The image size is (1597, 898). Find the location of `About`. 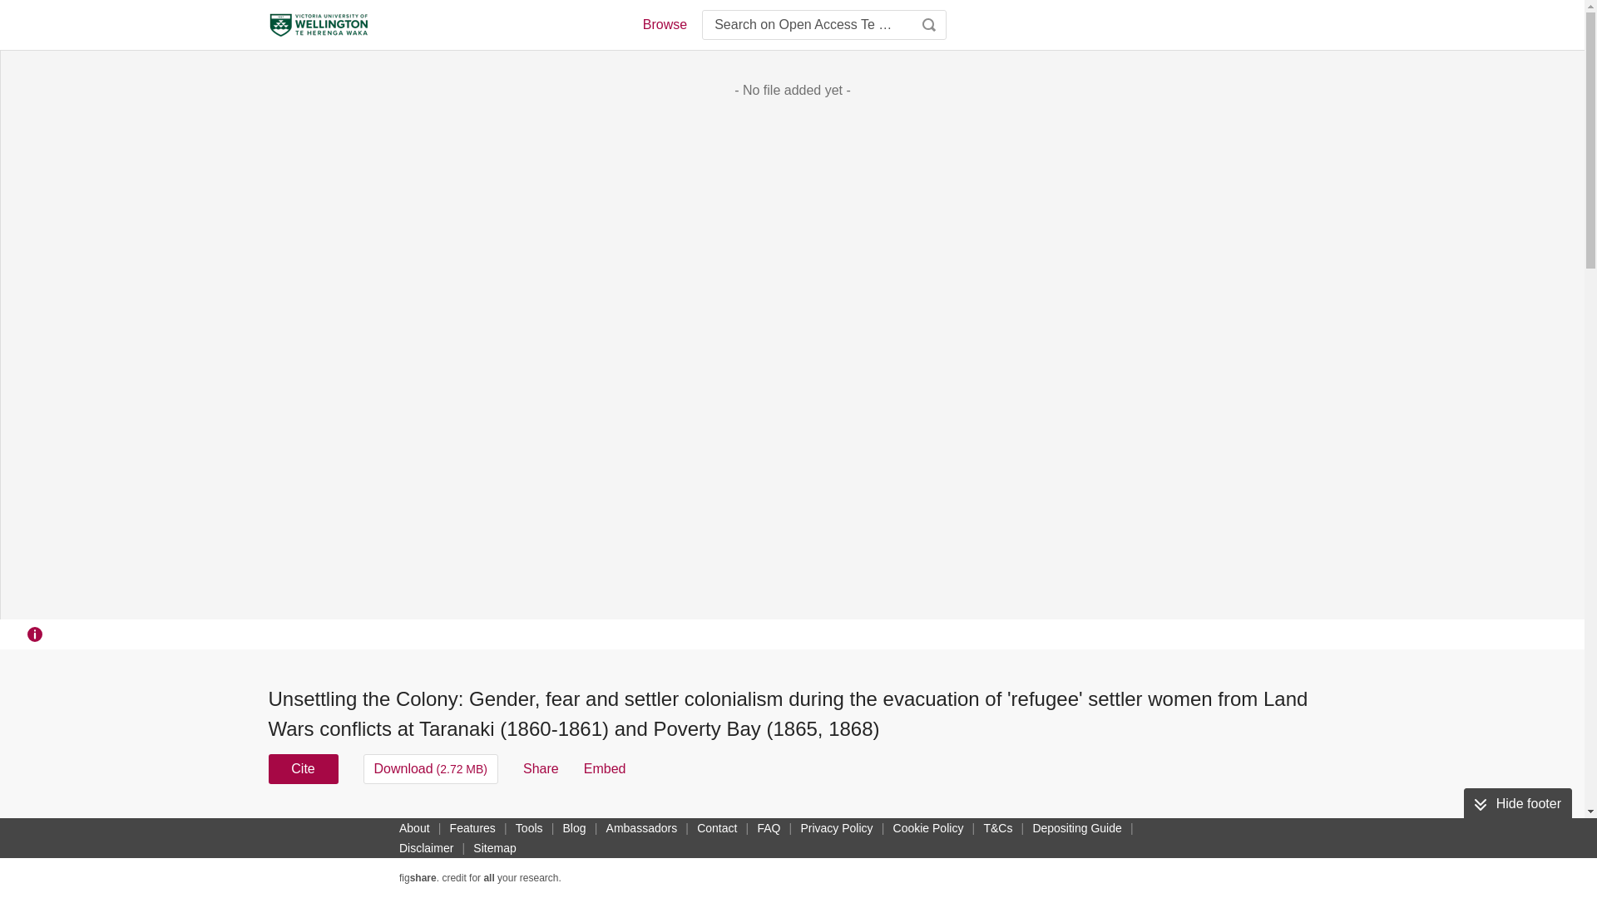

About is located at coordinates (414, 827).